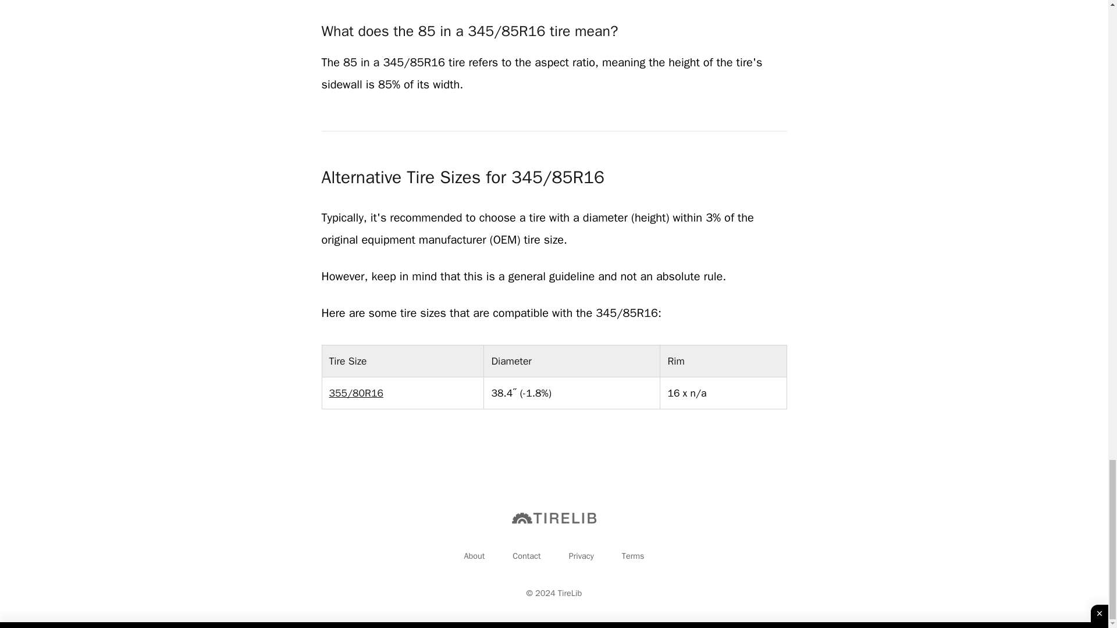 Image resolution: width=1117 pixels, height=628 pixels. Describe the element at coordinates (527, 555) in the screenshot. I see `Contact` at that location.